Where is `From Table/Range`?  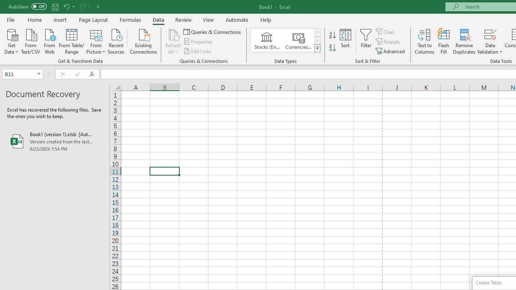
From Table/Range is located at coordinates (72, 41).